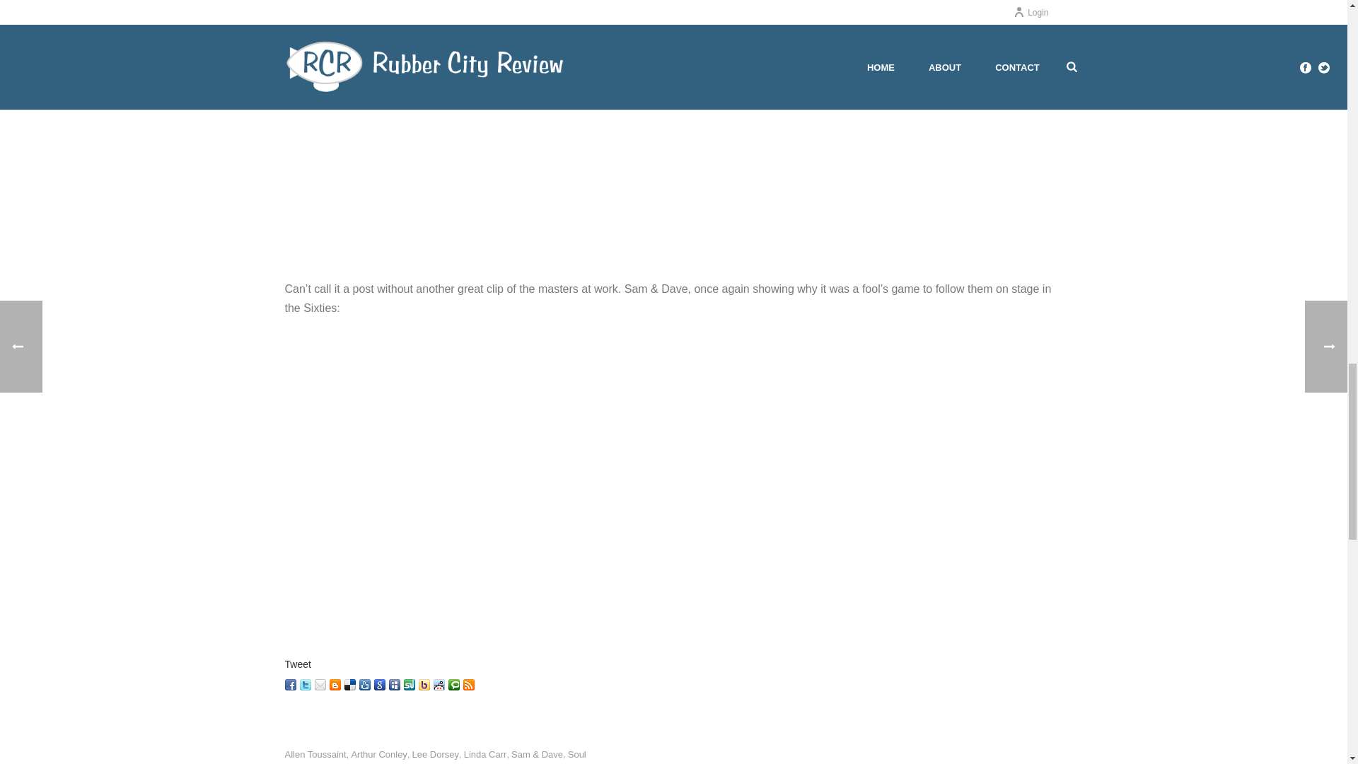 Image resolution: width=1358 pixels, height=764 pixels. I want to click on Share on Google, so click(379, 685).